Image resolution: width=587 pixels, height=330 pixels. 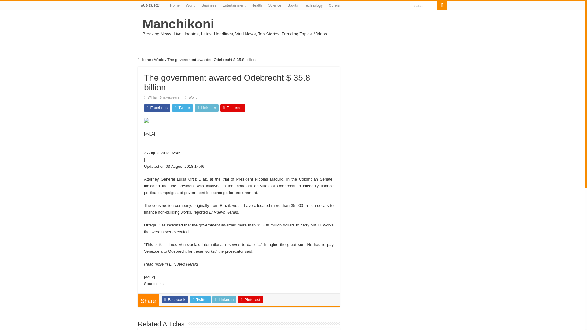 What do you see at coordinates (175, 299) in the screenshot?
I see `Facebook` at bounding box center [175, 299].